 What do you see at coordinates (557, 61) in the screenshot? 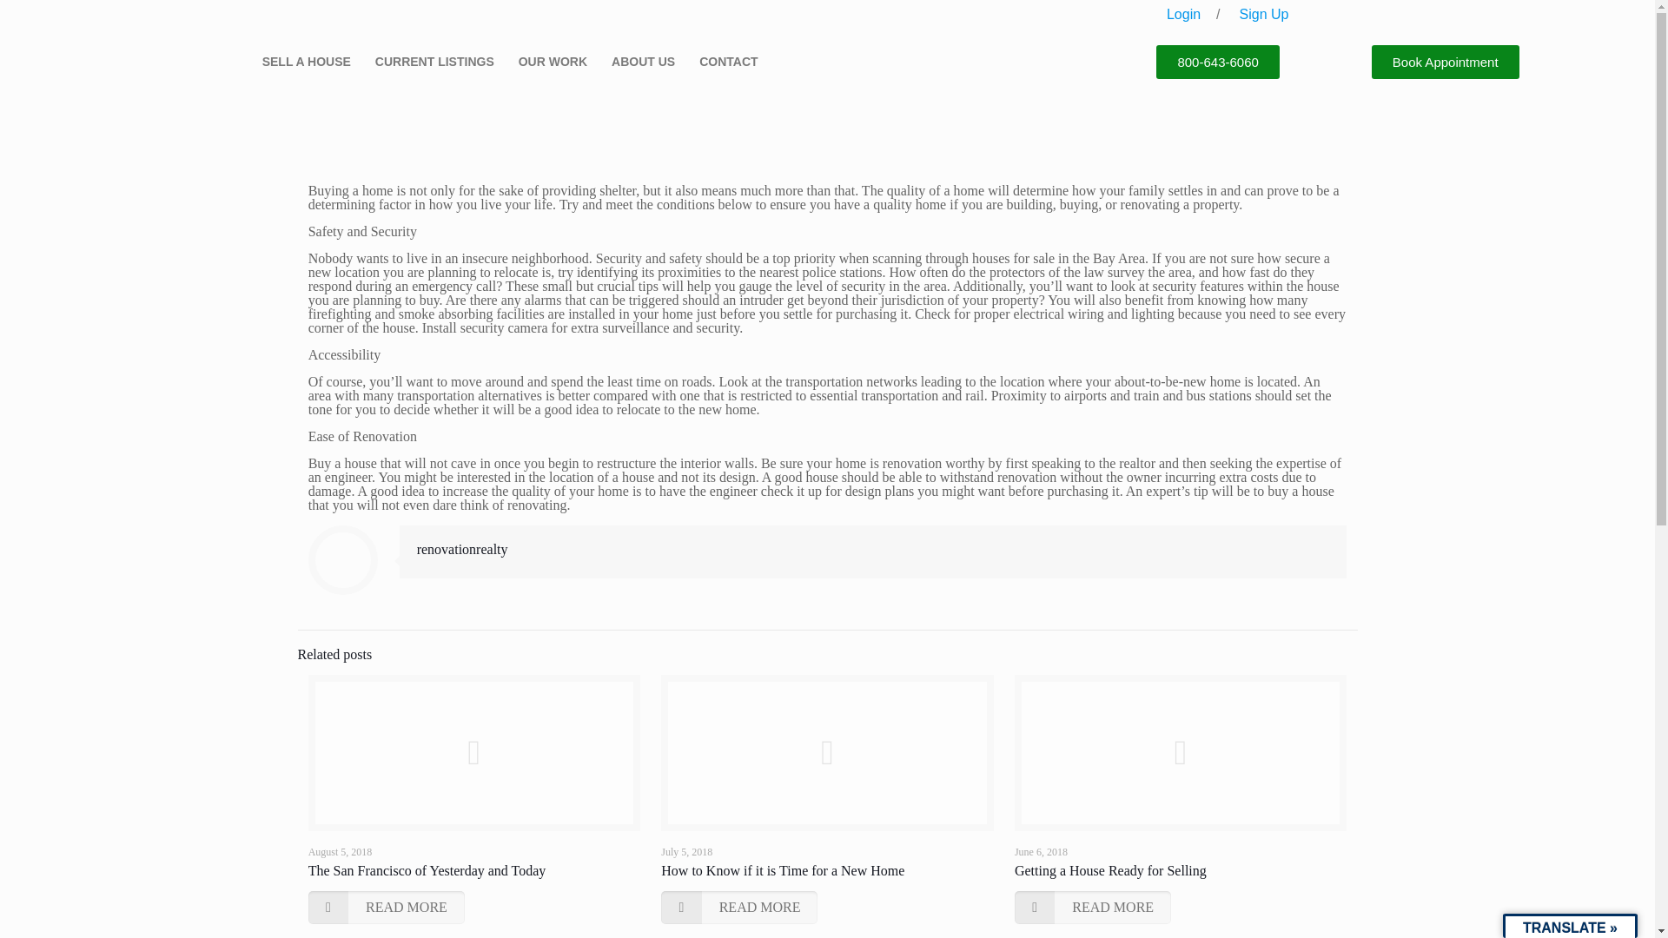
I see `OUR WORK` at bounding box center [557, 61].